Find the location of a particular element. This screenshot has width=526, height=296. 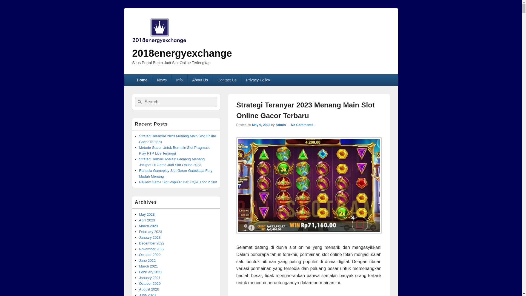

November 2022 is located at coordinates (152, 249).